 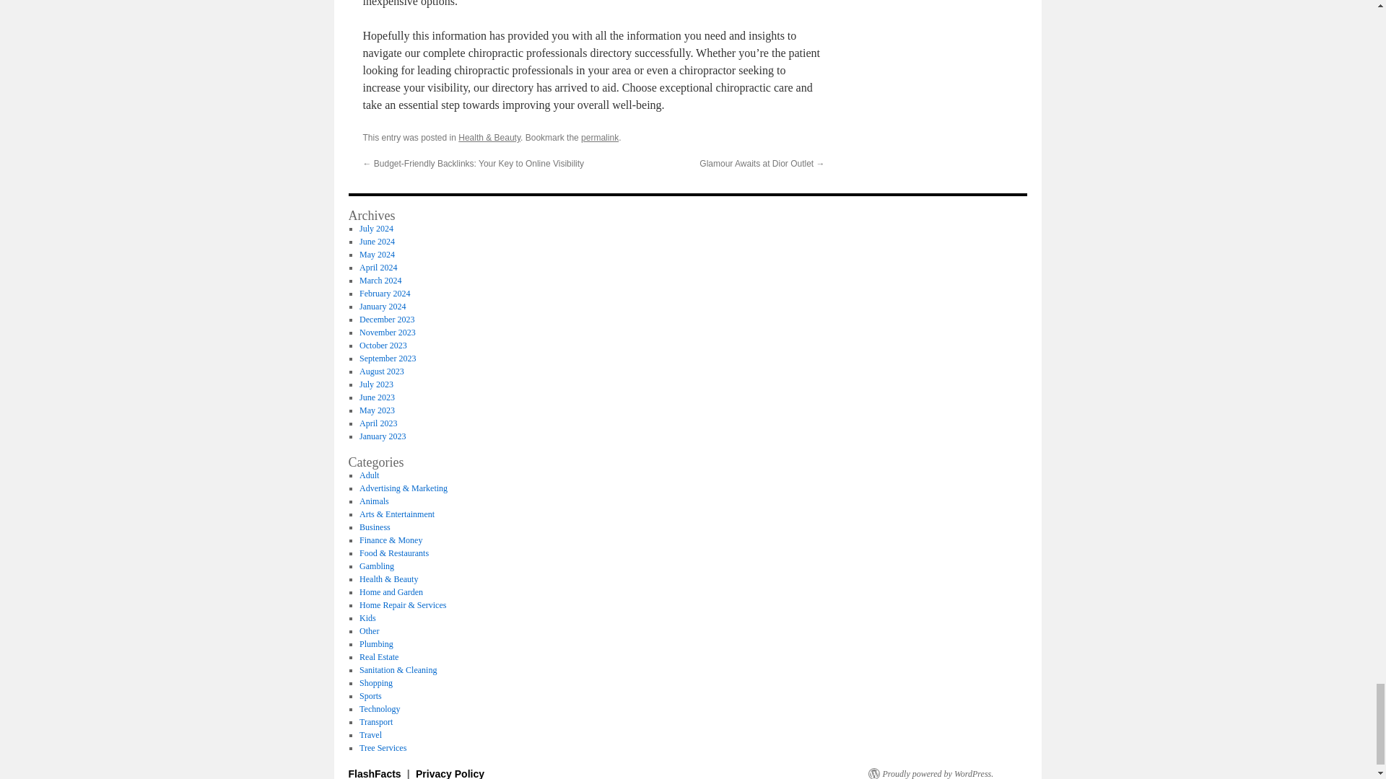 I want to click on January 2024, so click(x=383, y=306).